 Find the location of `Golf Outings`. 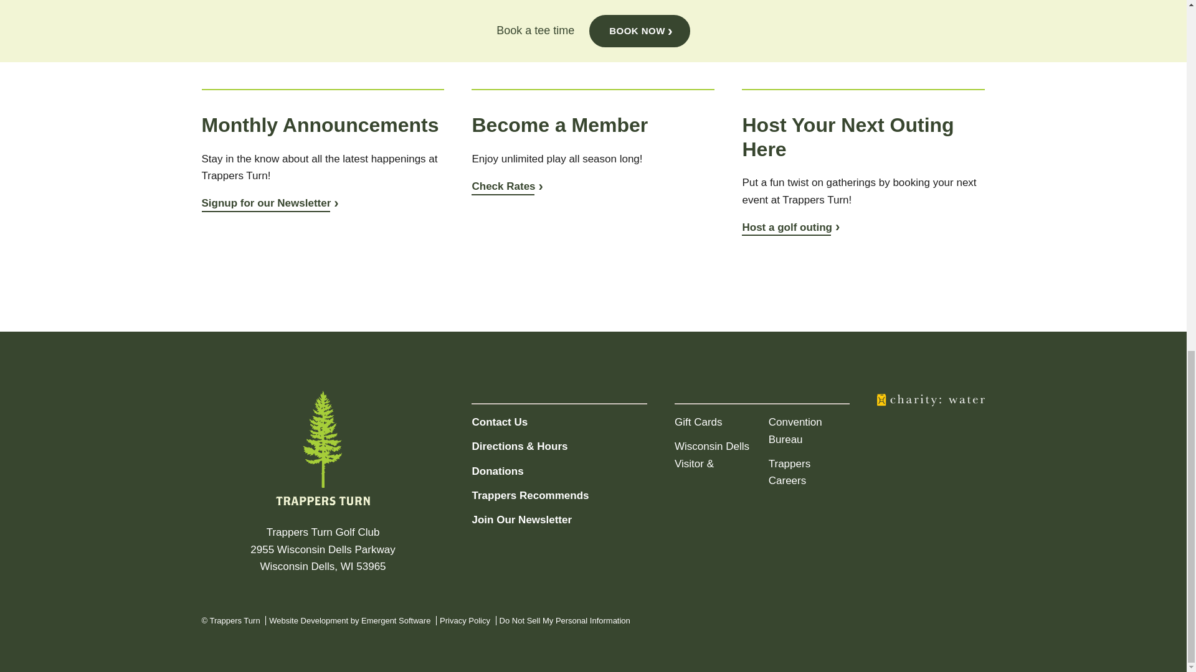

Golf Outings is located at coordinates (790, 227).